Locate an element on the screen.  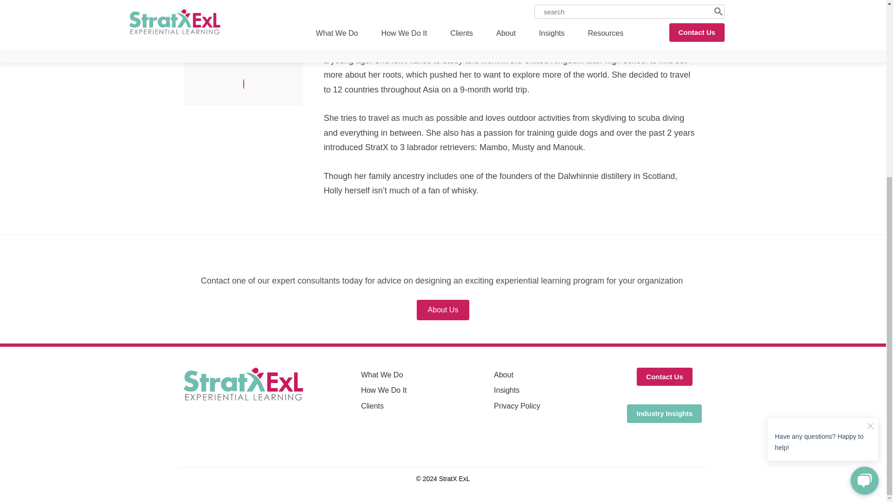
Contact Us is located at coordinates (664, 376).